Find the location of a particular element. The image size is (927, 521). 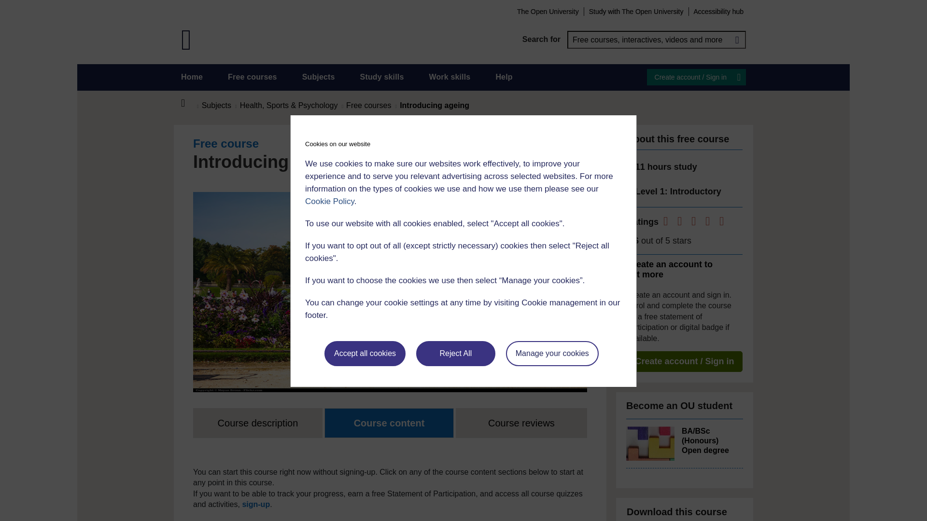

Search is located at coordinates (737, 40).